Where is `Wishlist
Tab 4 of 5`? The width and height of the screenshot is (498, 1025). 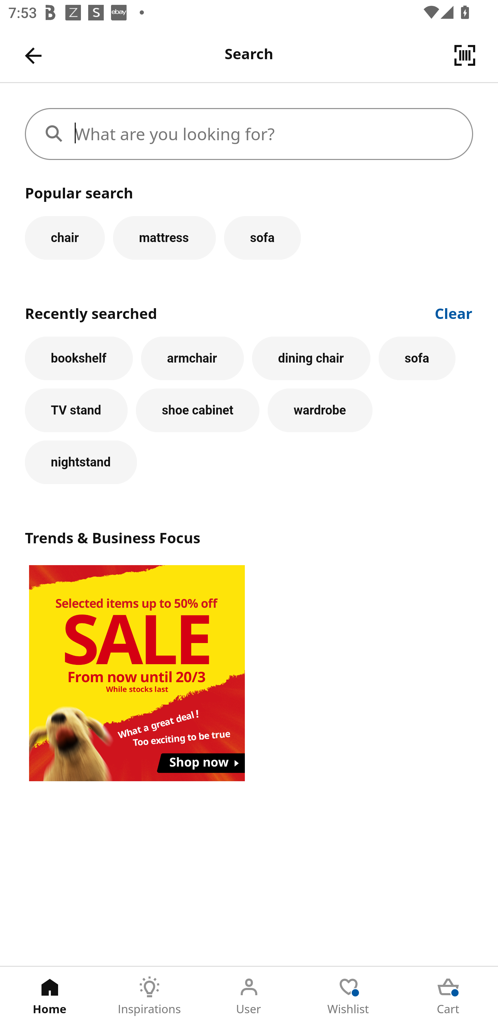
Wishlist
Tab 4 of 5 is located at coordinates (349, 996).